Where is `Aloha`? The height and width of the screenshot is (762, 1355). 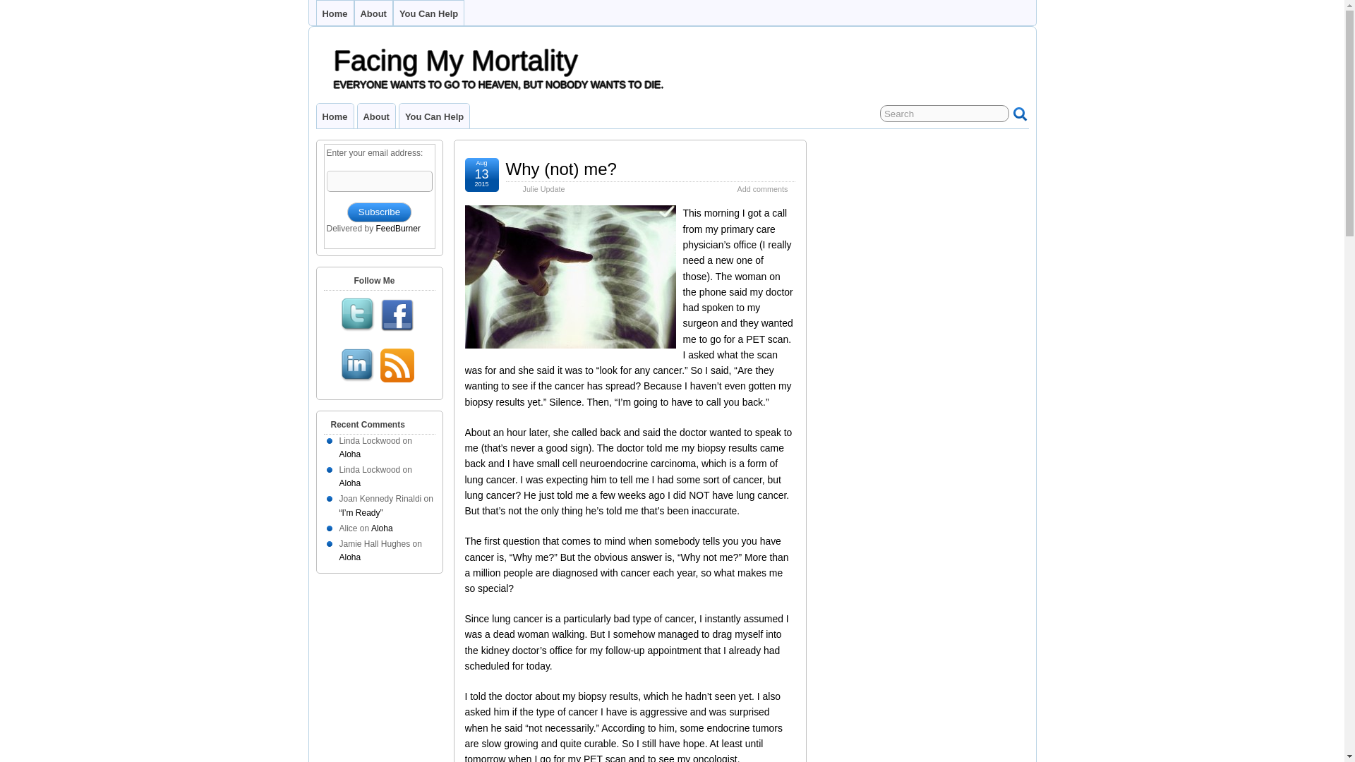 Aloha is located at coordinates (349, 454).